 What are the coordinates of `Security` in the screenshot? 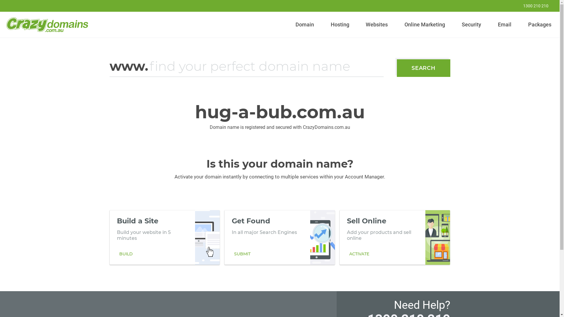 It's located at (472, 25).